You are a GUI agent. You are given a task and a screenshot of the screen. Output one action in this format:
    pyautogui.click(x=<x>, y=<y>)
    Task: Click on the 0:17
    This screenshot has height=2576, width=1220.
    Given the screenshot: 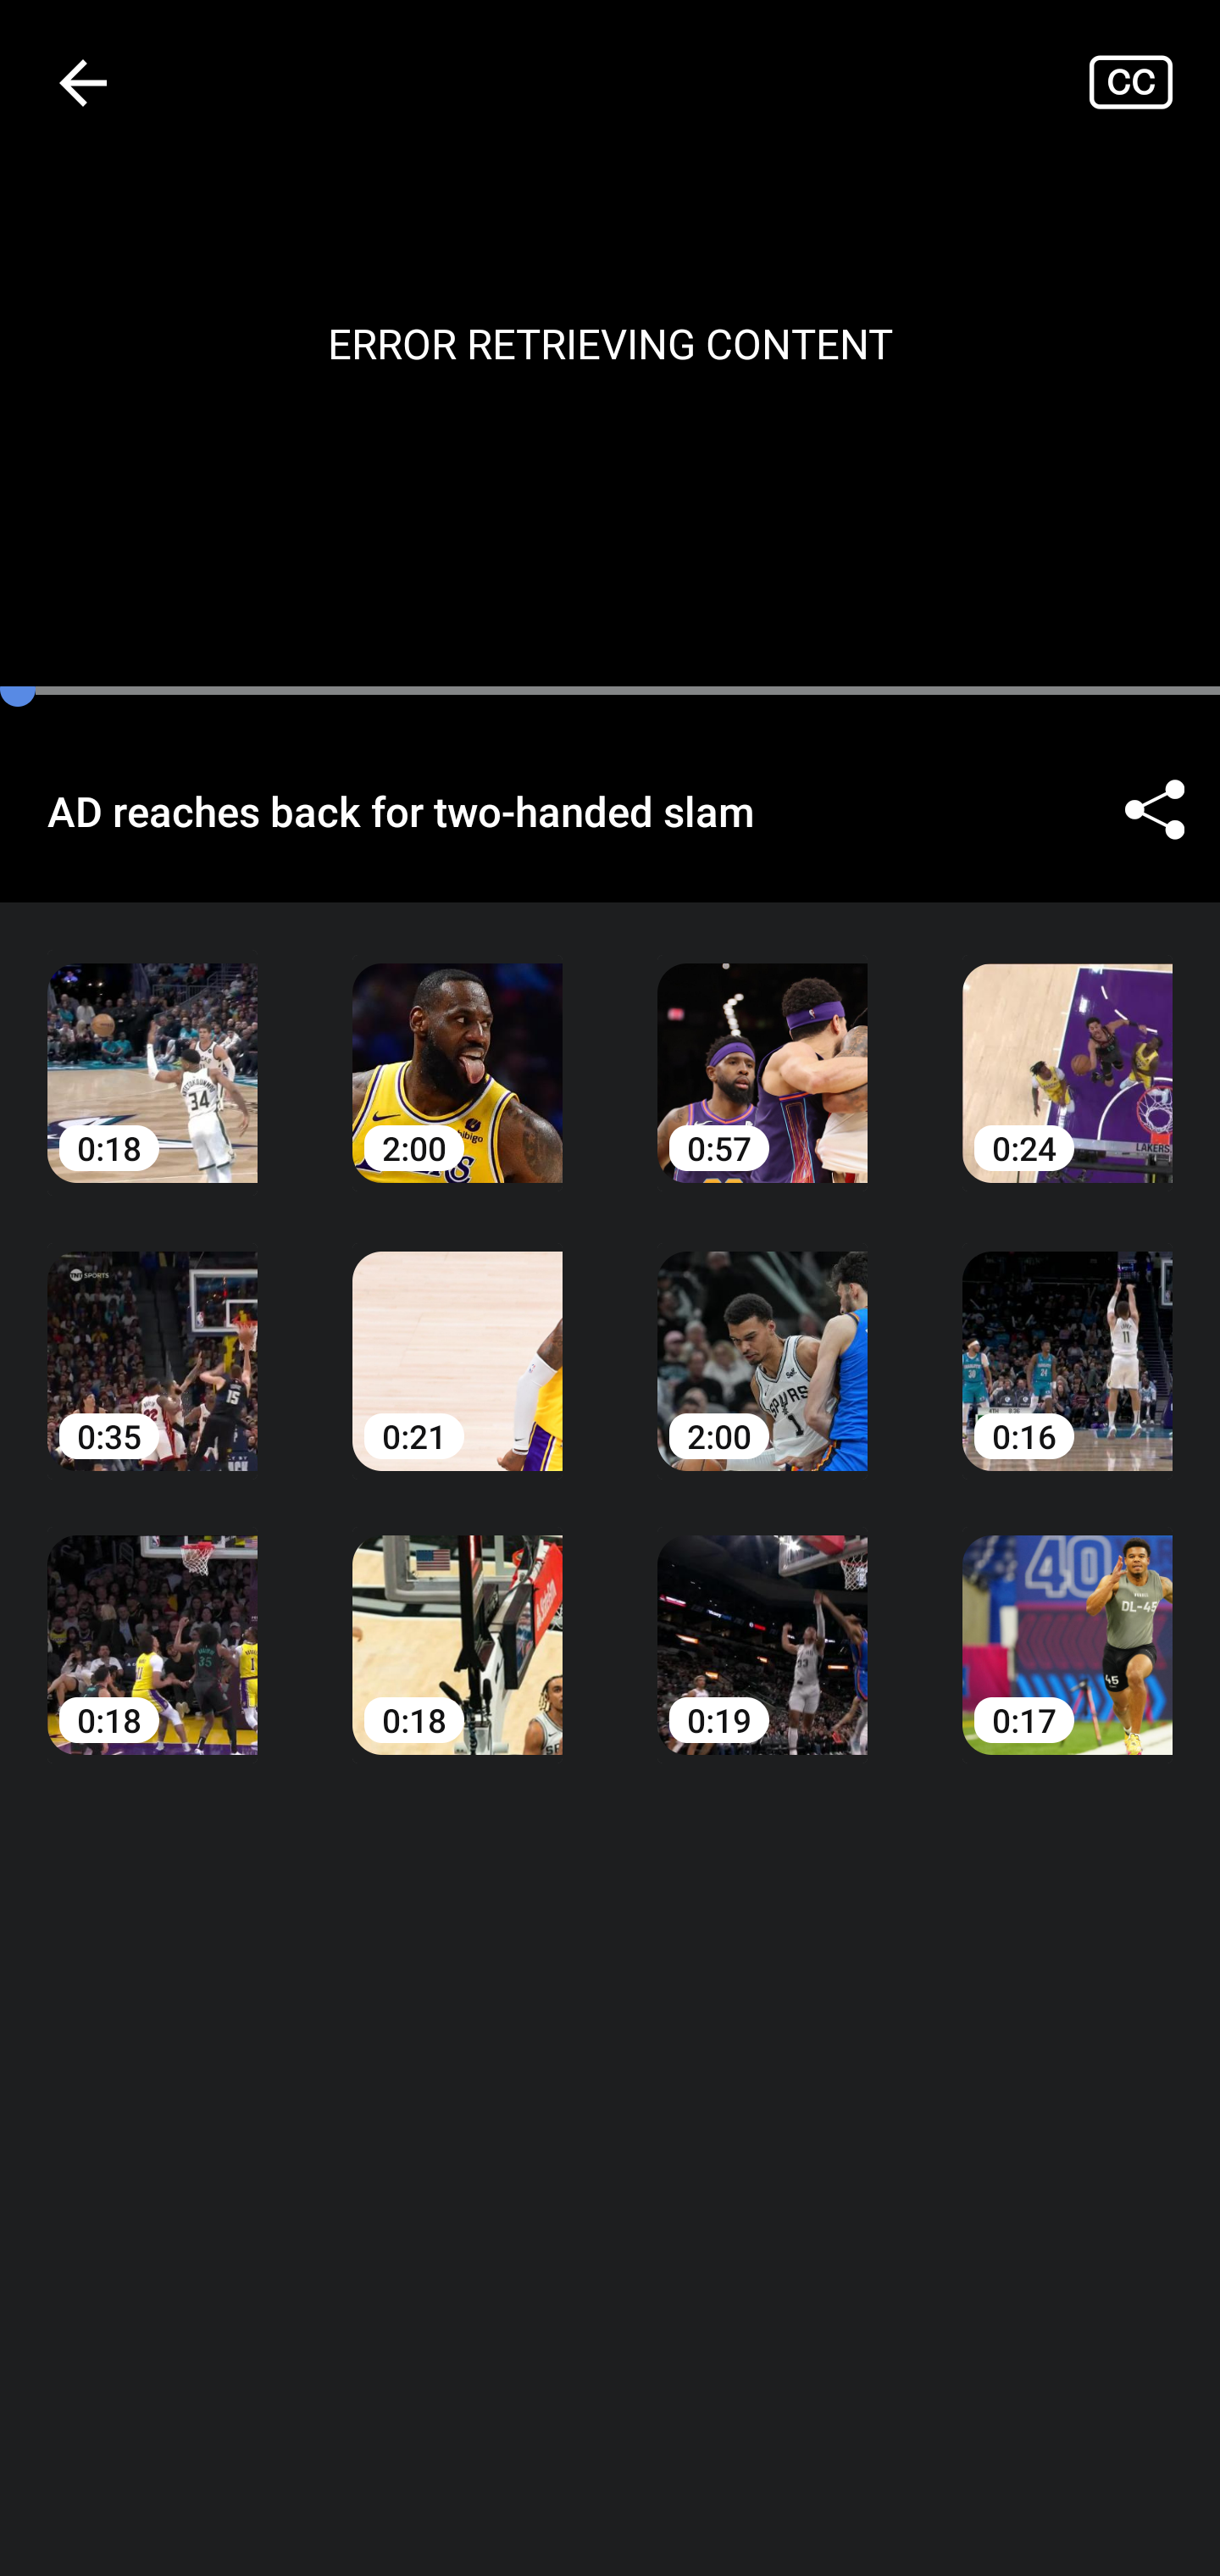 What is the action you would take?
    pyautogui.click(x=1067, y=1621)
    